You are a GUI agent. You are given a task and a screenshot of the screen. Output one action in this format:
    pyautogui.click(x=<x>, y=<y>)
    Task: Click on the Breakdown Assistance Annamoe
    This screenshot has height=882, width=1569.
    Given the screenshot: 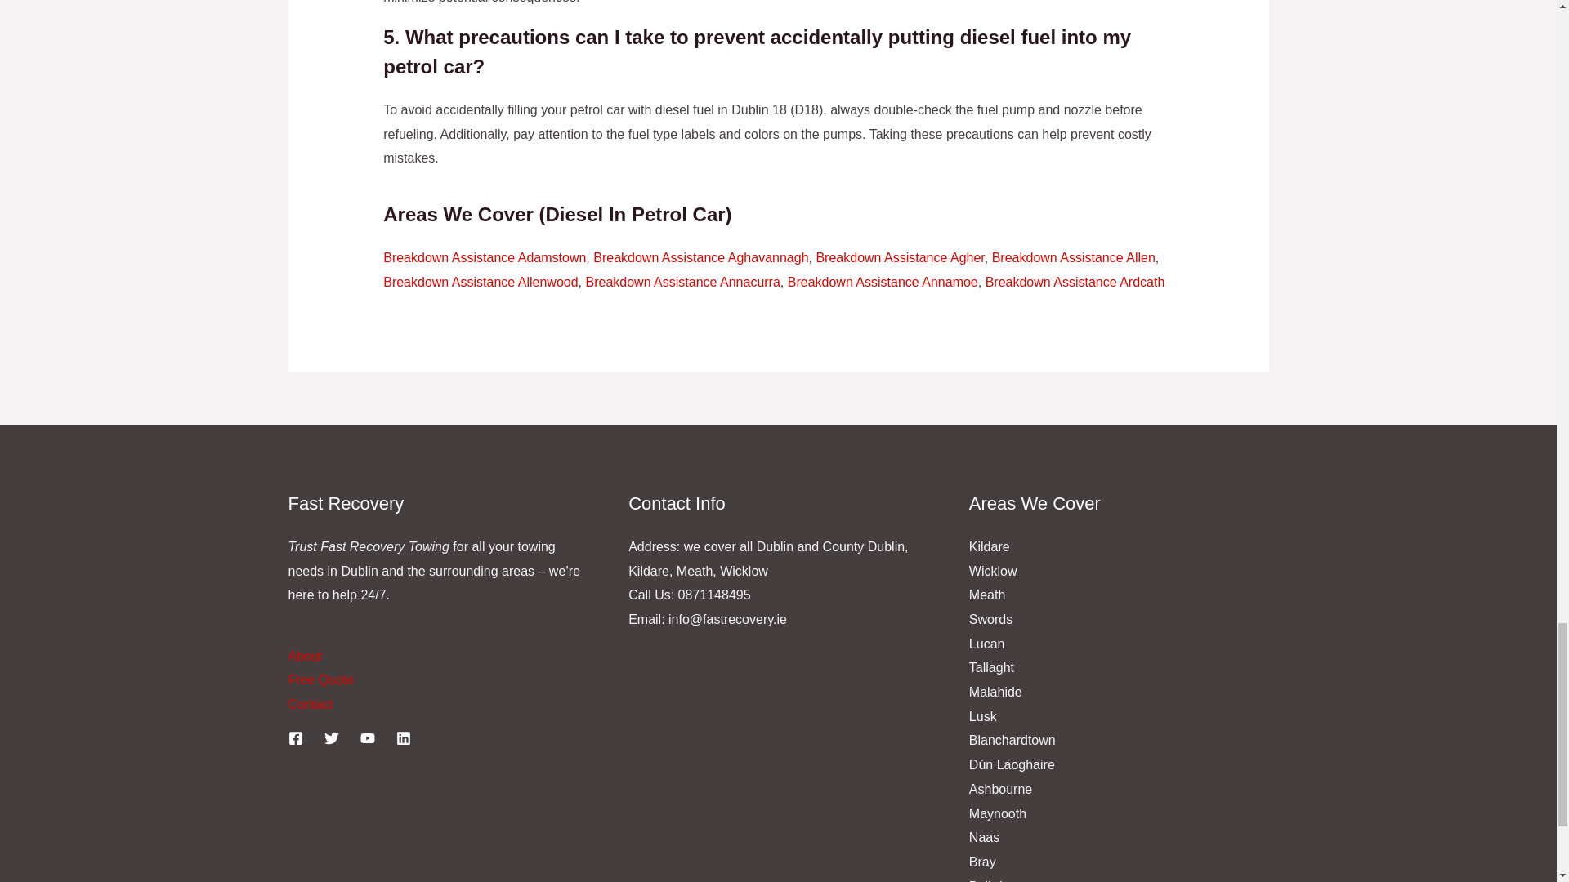 What is the action you would take?
    pyautogui.click(x=883, y=282)
    